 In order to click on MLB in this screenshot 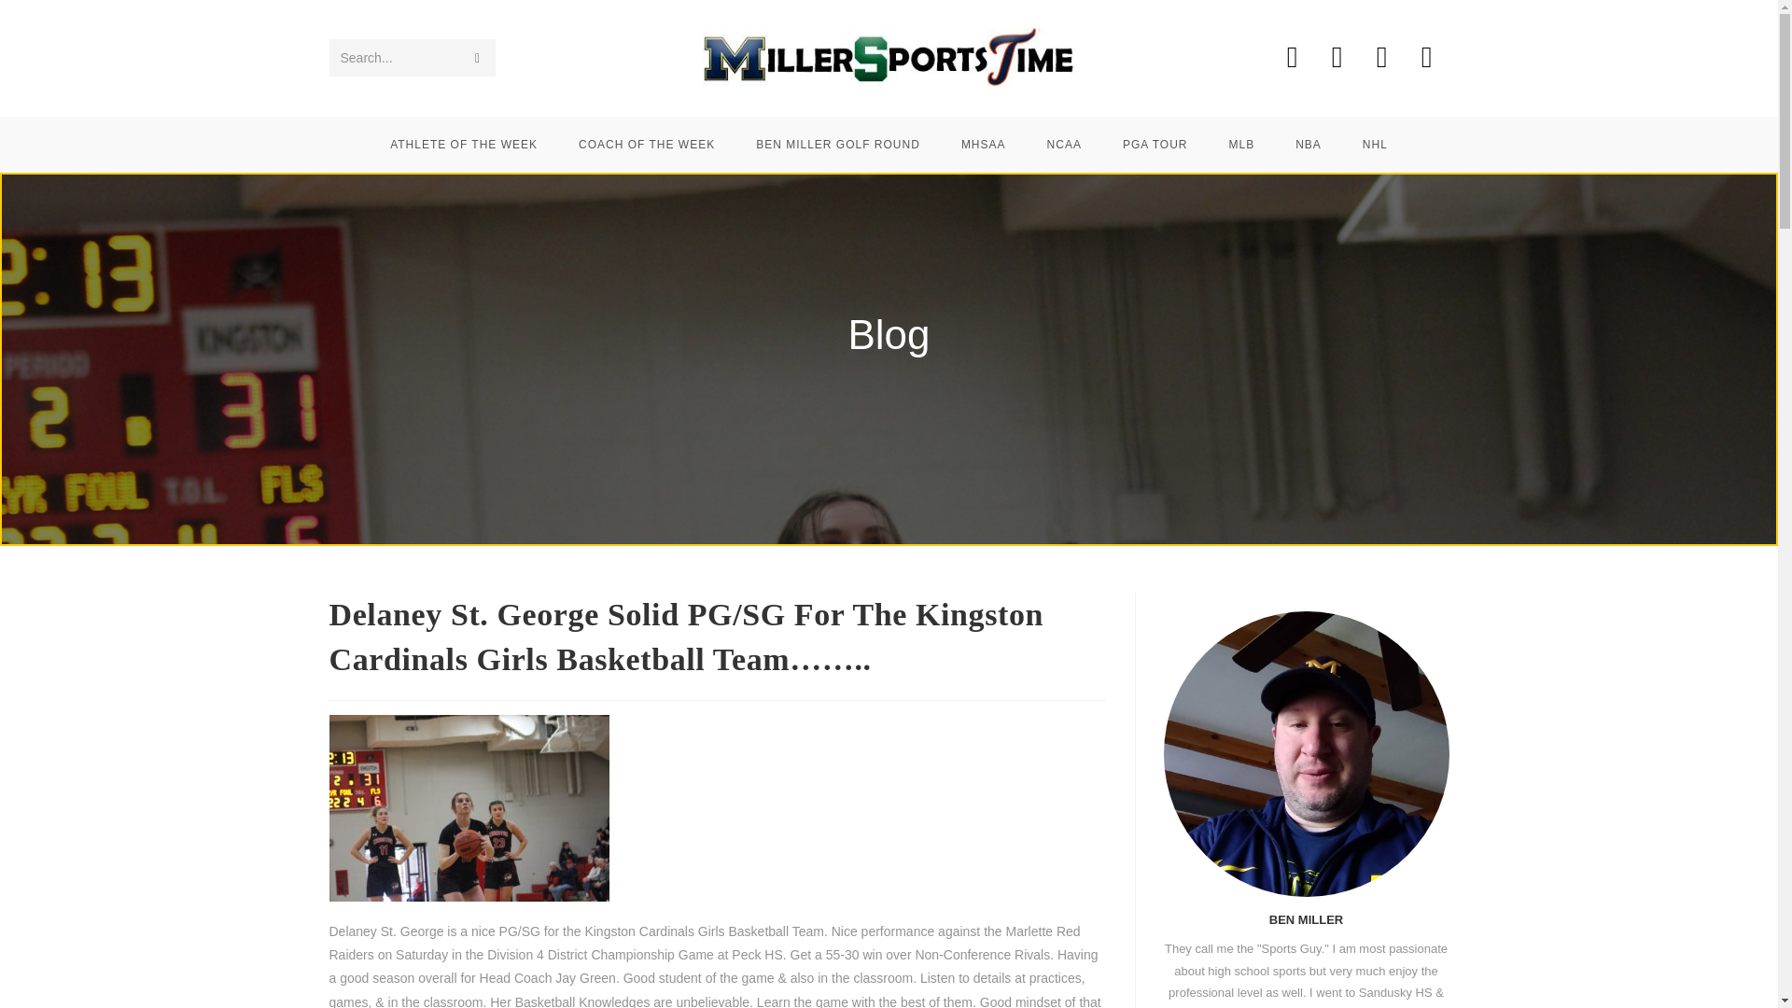, I will do `click(1241, 144)`.